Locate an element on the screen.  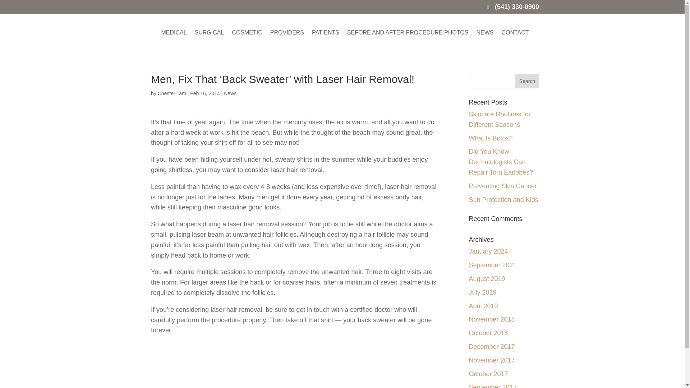
COSMETIC is located at coordinates (247, 33).